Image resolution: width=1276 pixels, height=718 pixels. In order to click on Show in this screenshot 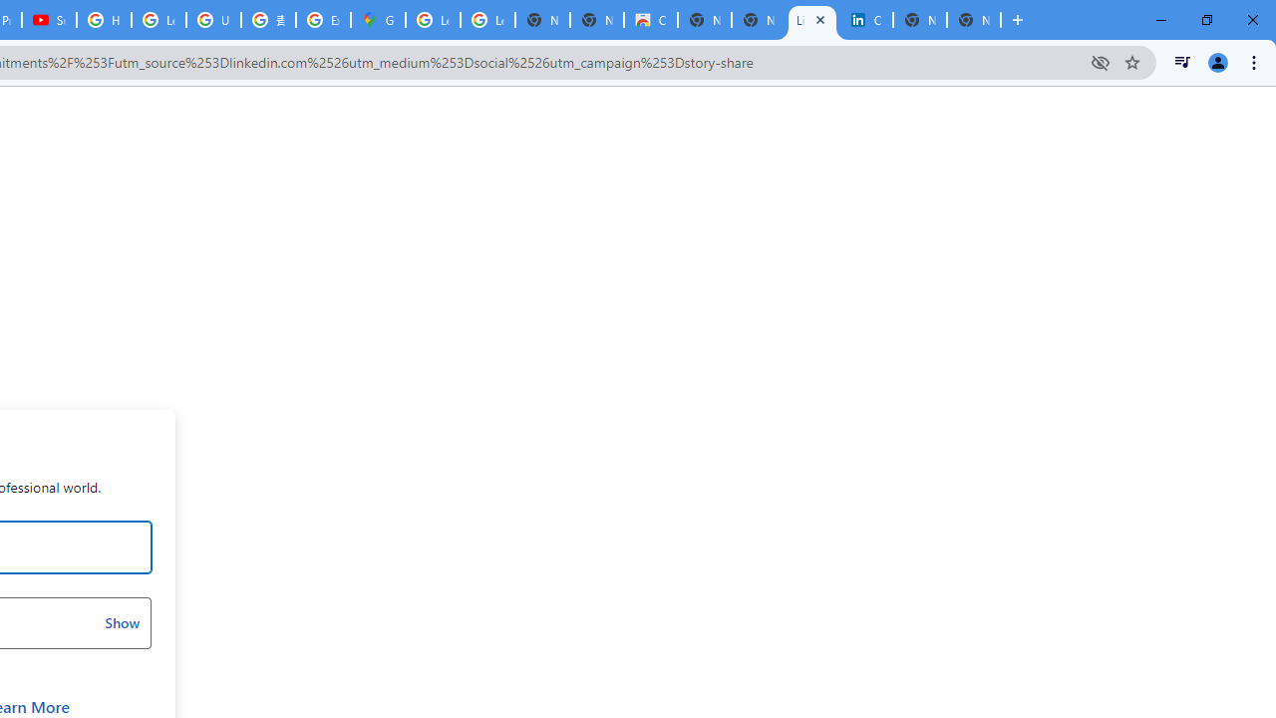, I will do `click(122, 622)`.